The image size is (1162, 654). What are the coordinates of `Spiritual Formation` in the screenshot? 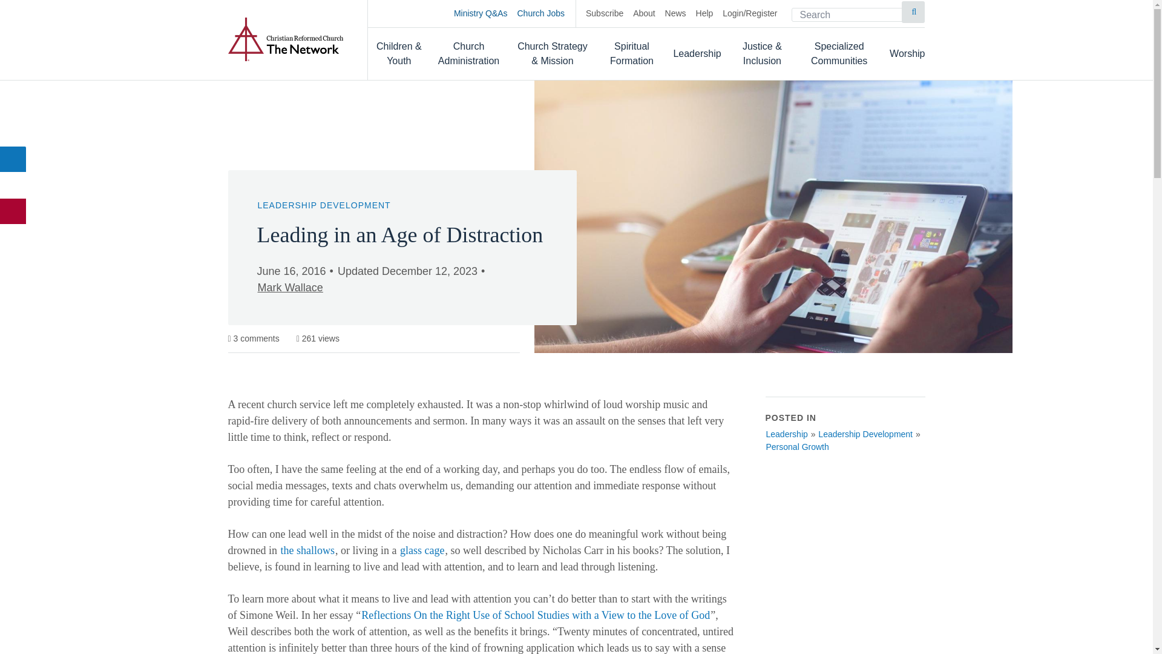 It's located at (632, 53).